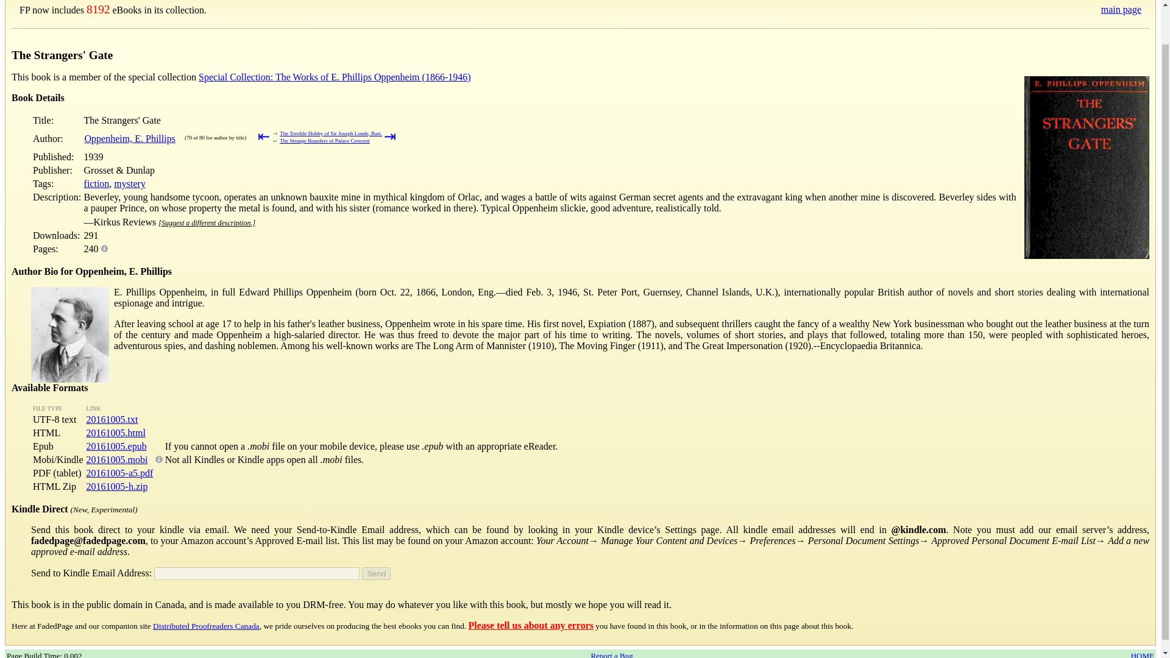 This screenshot has width=1170, height=658. What do you see at coordinates (130, 139) in the screenshot?
I see `Oppenheim, E. Phillips` at bounding box center [130, 139].